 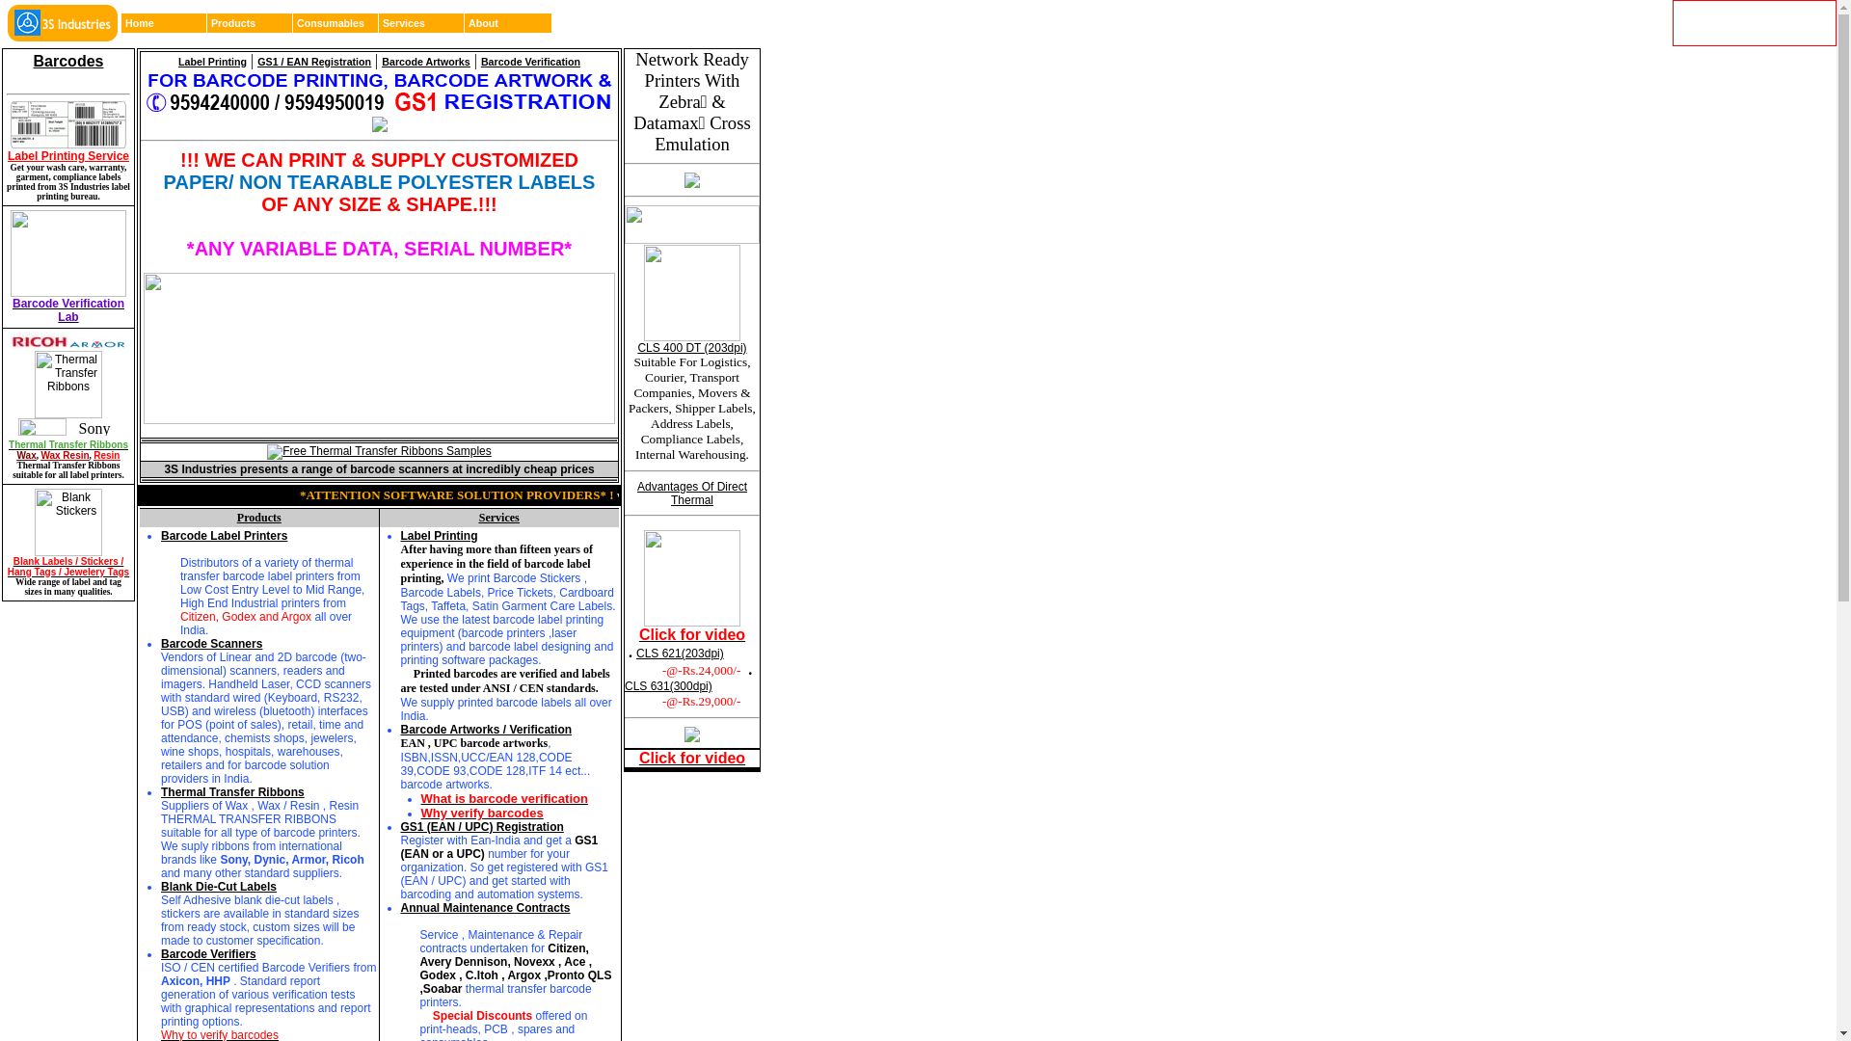 I want to click on Barcode Artworks, so click(x=426, y=62).